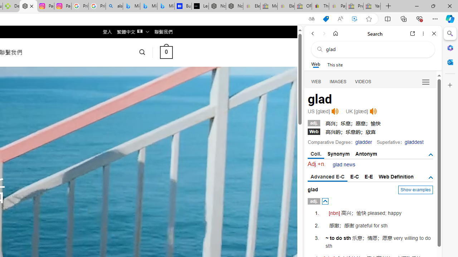 This screenshot has height=257, width=458. I want to click on gladder, so click(364, 142).